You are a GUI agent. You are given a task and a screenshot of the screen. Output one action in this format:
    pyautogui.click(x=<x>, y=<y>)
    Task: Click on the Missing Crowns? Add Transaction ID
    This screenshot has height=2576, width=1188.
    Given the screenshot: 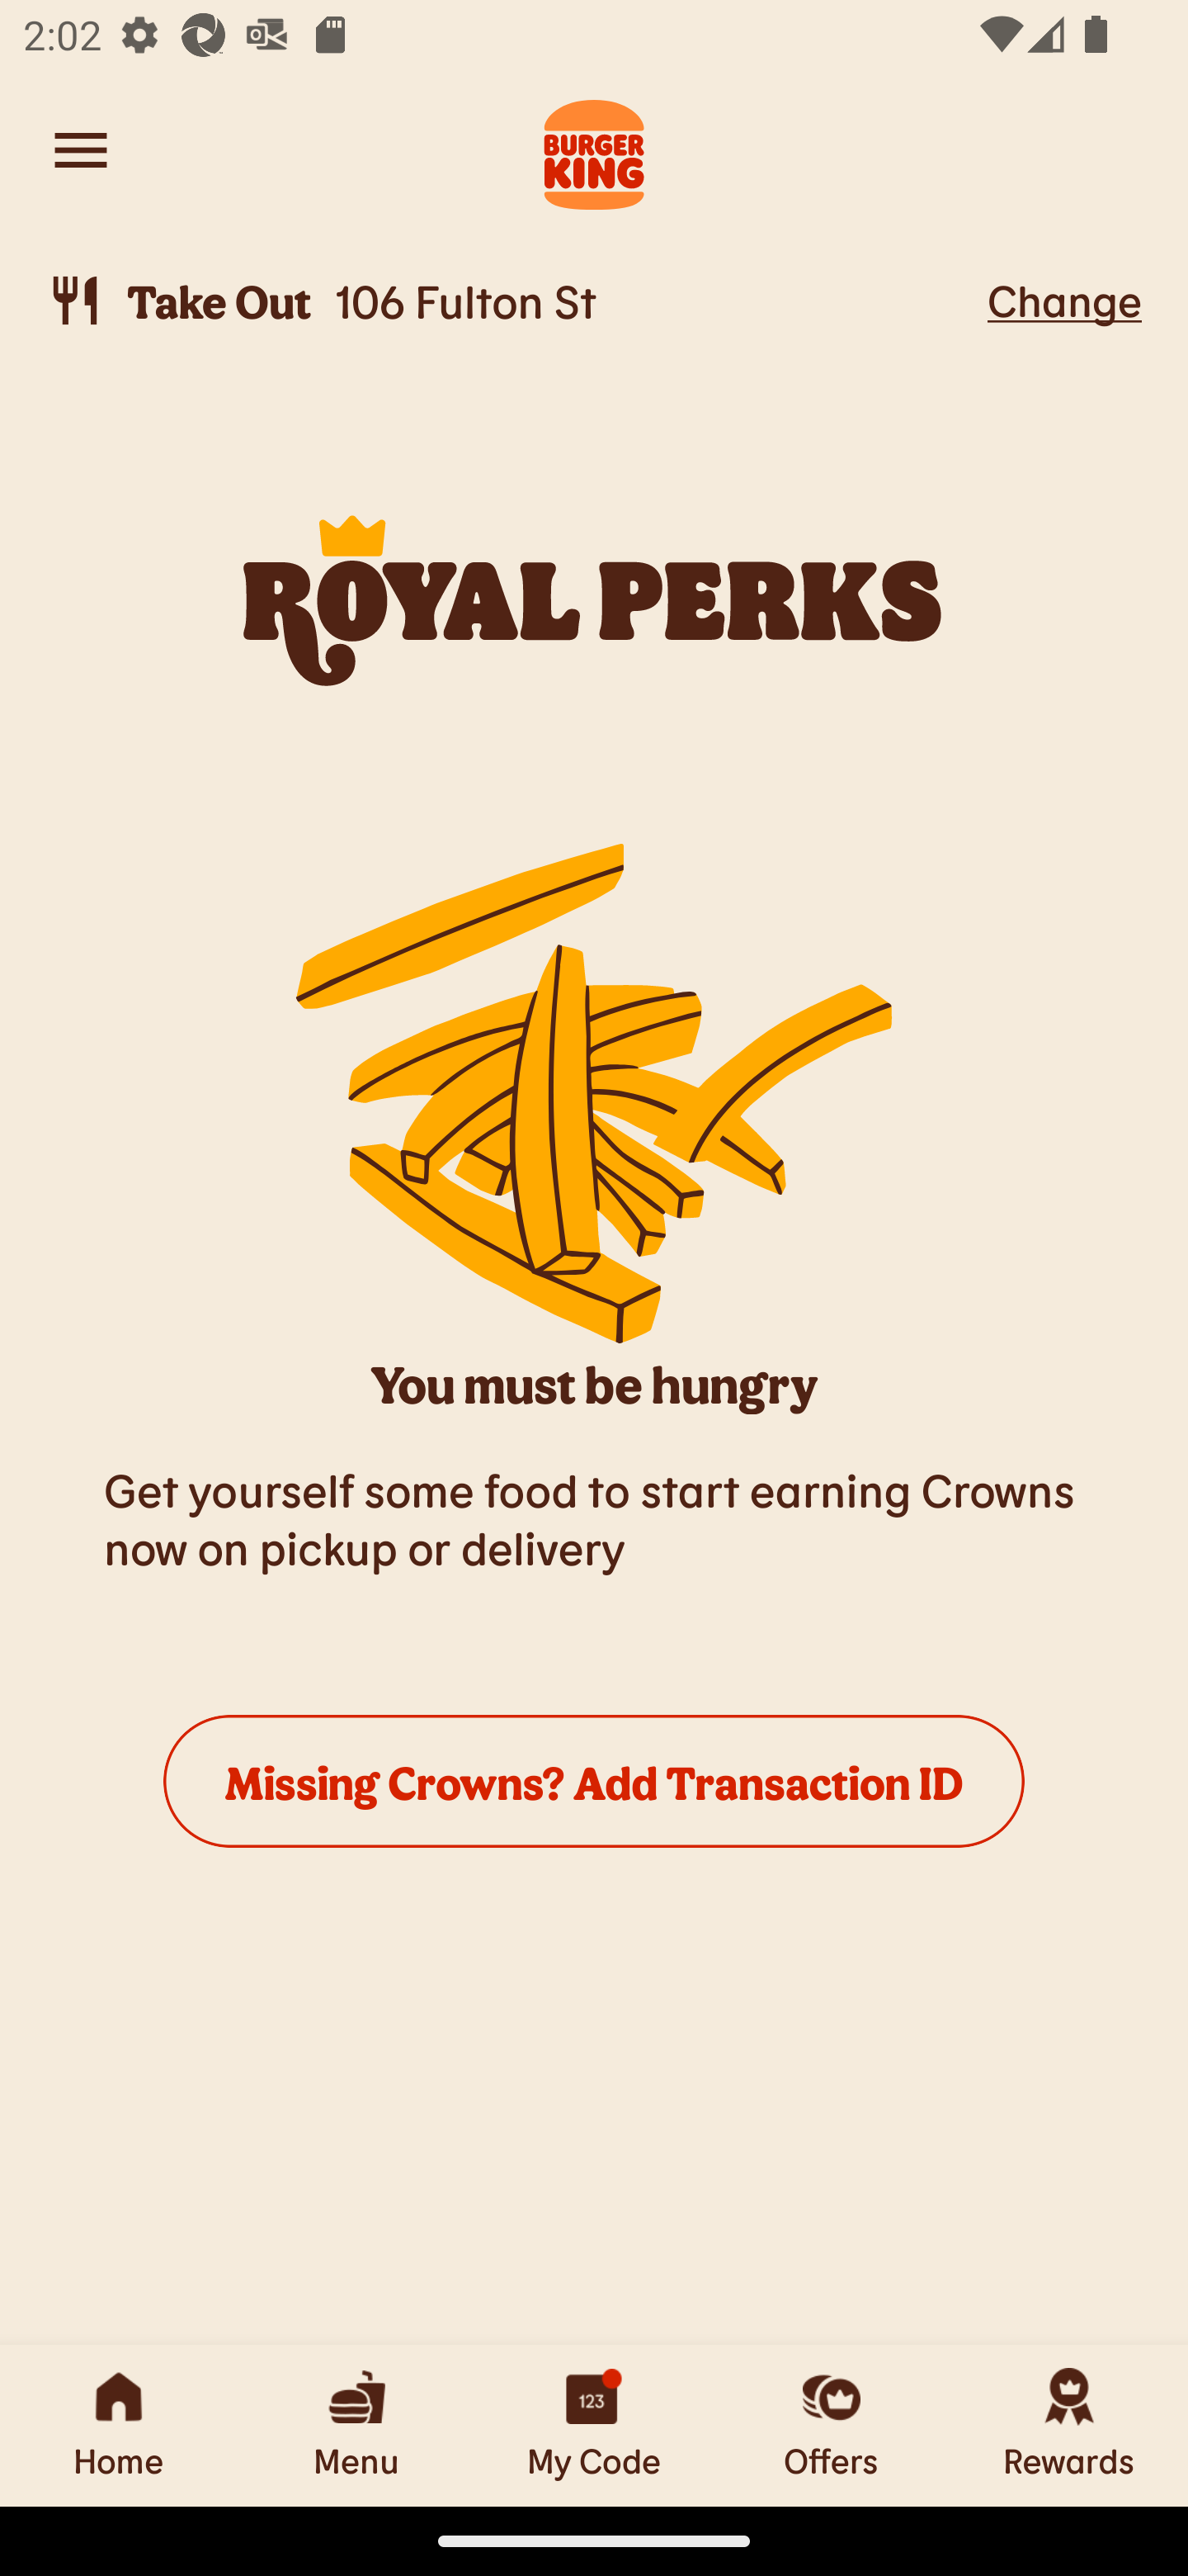 What is the action you would take?
    pyautogui.click(x=594, y=1781)
    